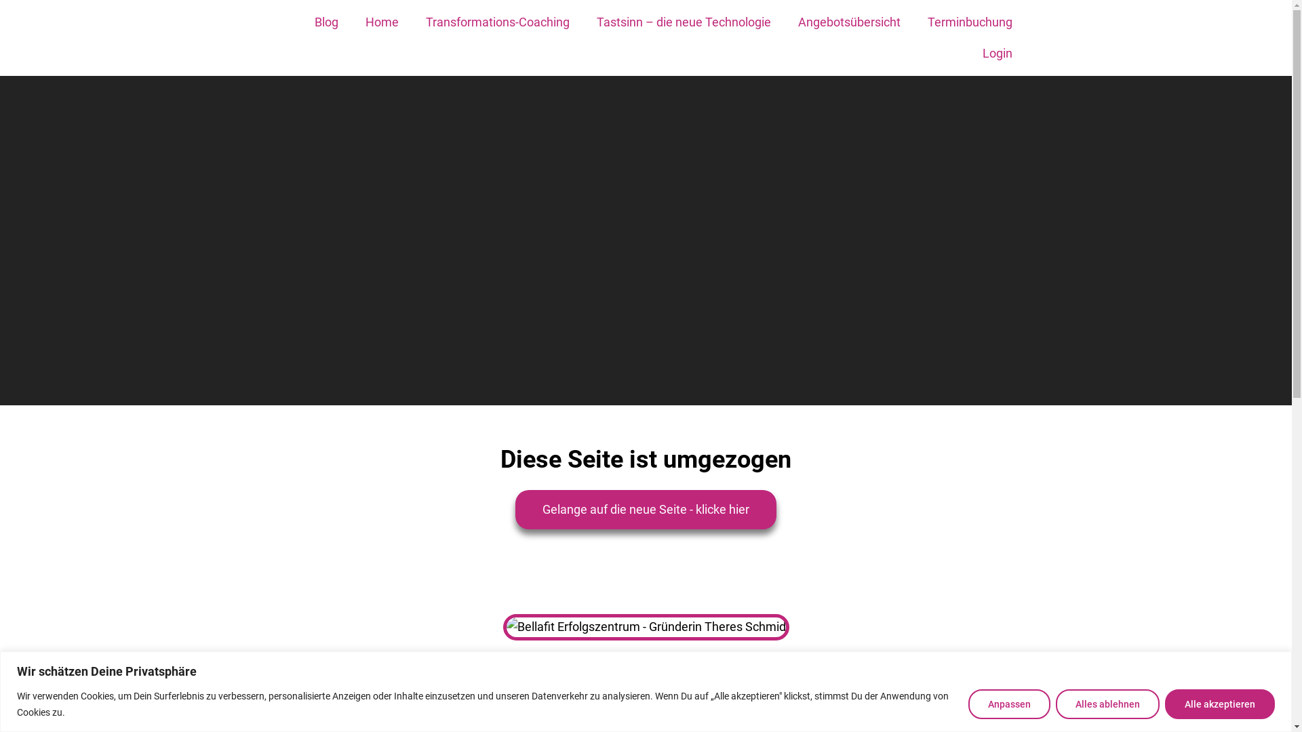 The width and height of the screenshot is (1302, 732). I want to click on Transformations-Coaching, so click(498, 22).